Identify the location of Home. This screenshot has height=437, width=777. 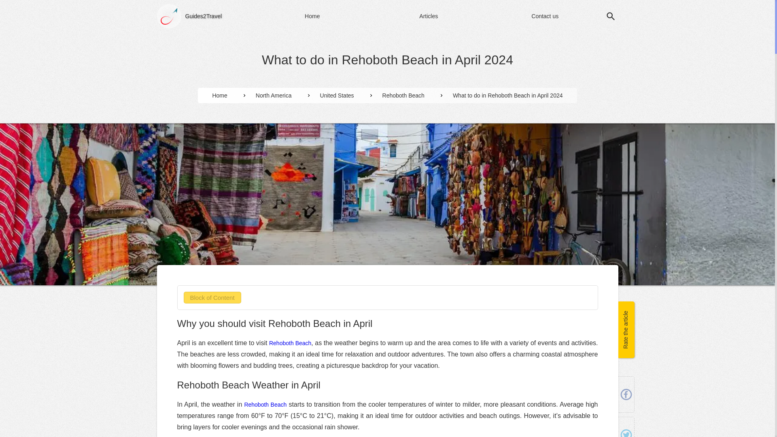
(312, 16).